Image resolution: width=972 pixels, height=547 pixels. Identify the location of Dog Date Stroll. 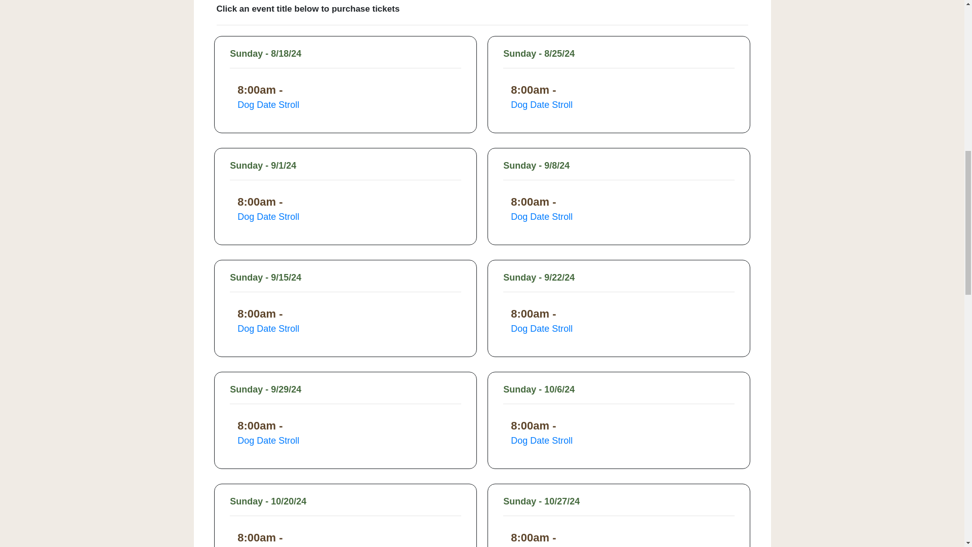
(619, 441).